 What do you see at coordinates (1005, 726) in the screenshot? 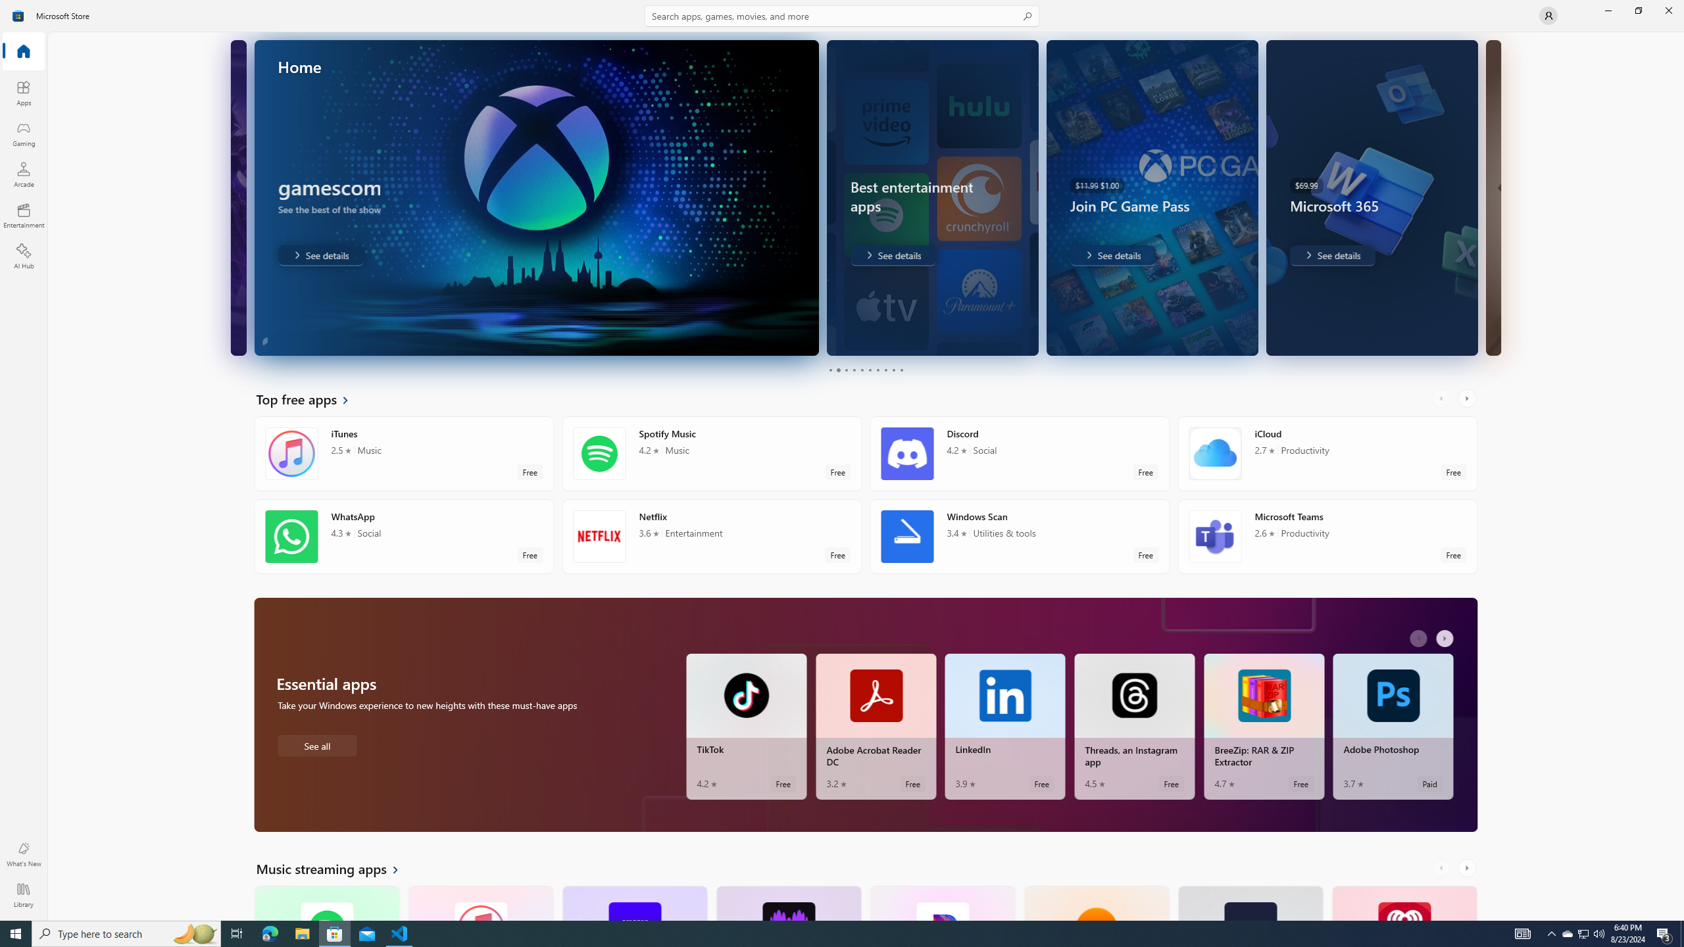
I see `LinkedIn. Average rating of 3.9 out of five stars. Free  ` at bounding box center [1005, 726].